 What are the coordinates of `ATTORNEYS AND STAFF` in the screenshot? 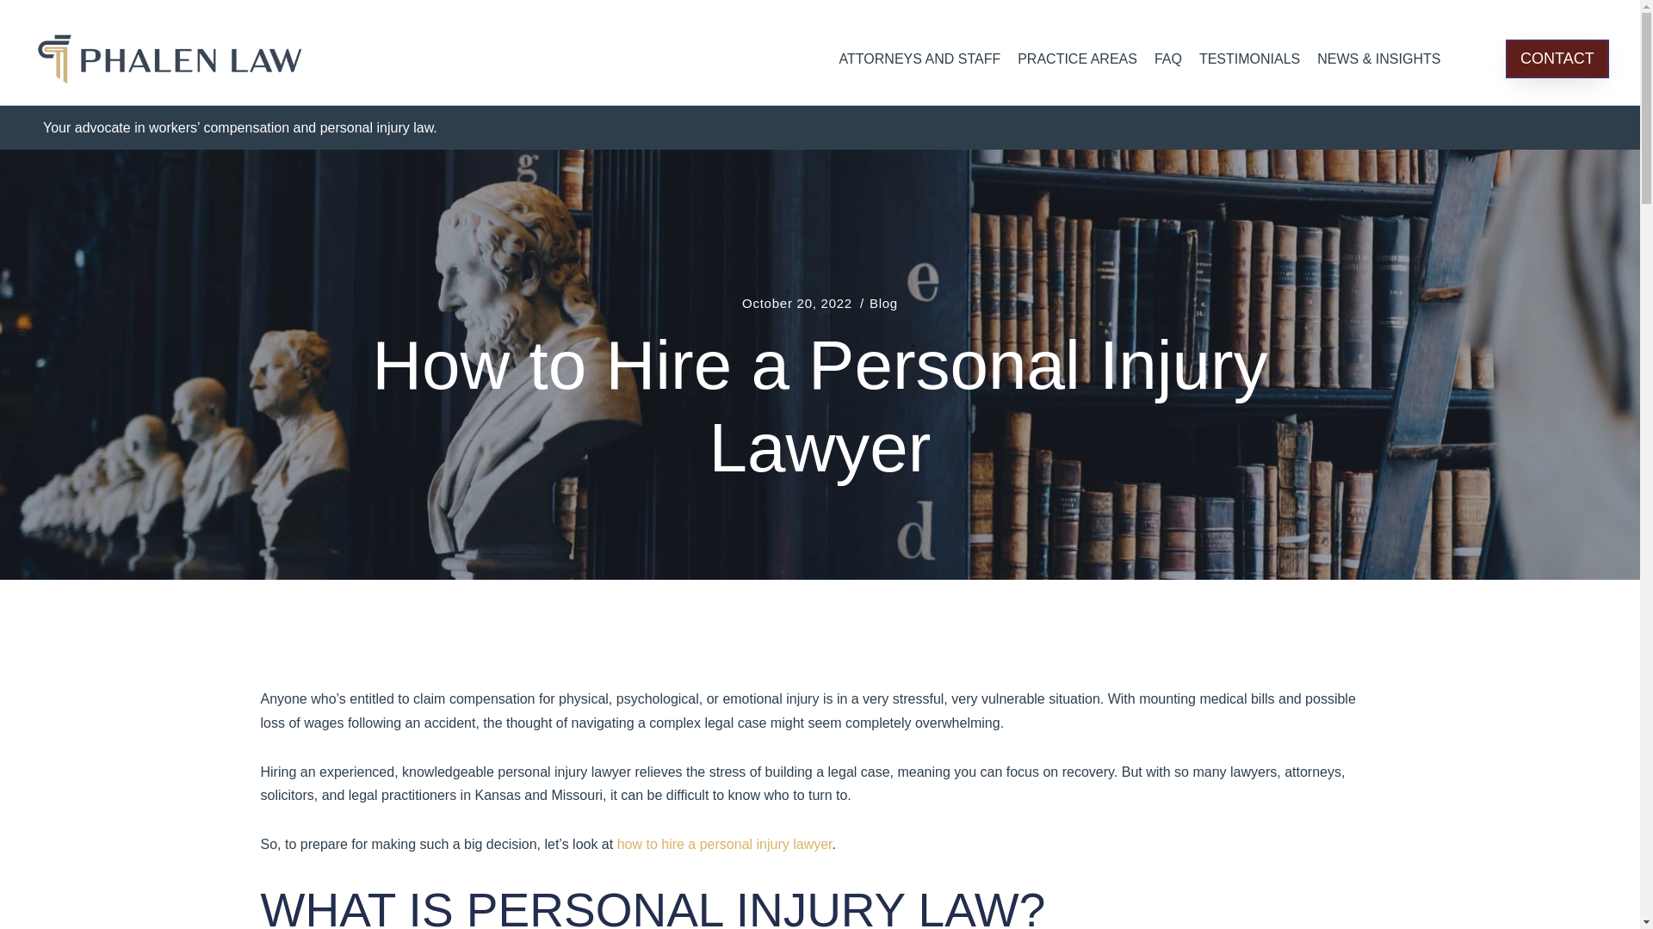 It's located at (920, 58).